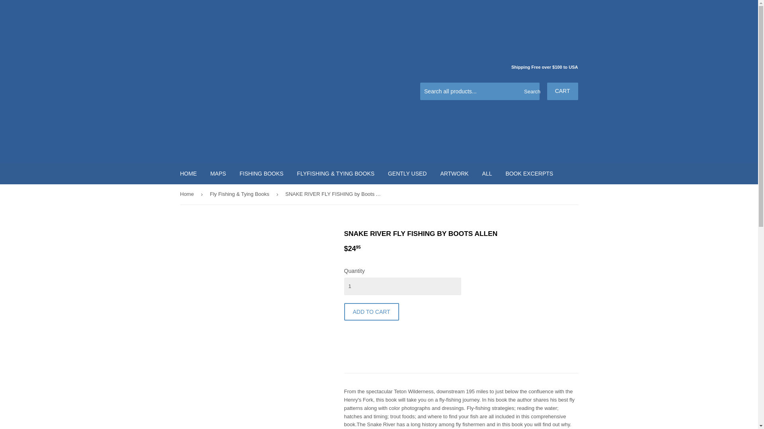 Image resolution: width=764 pixels, height=429 pixels. I want to click on ALL, so click(487, 174).